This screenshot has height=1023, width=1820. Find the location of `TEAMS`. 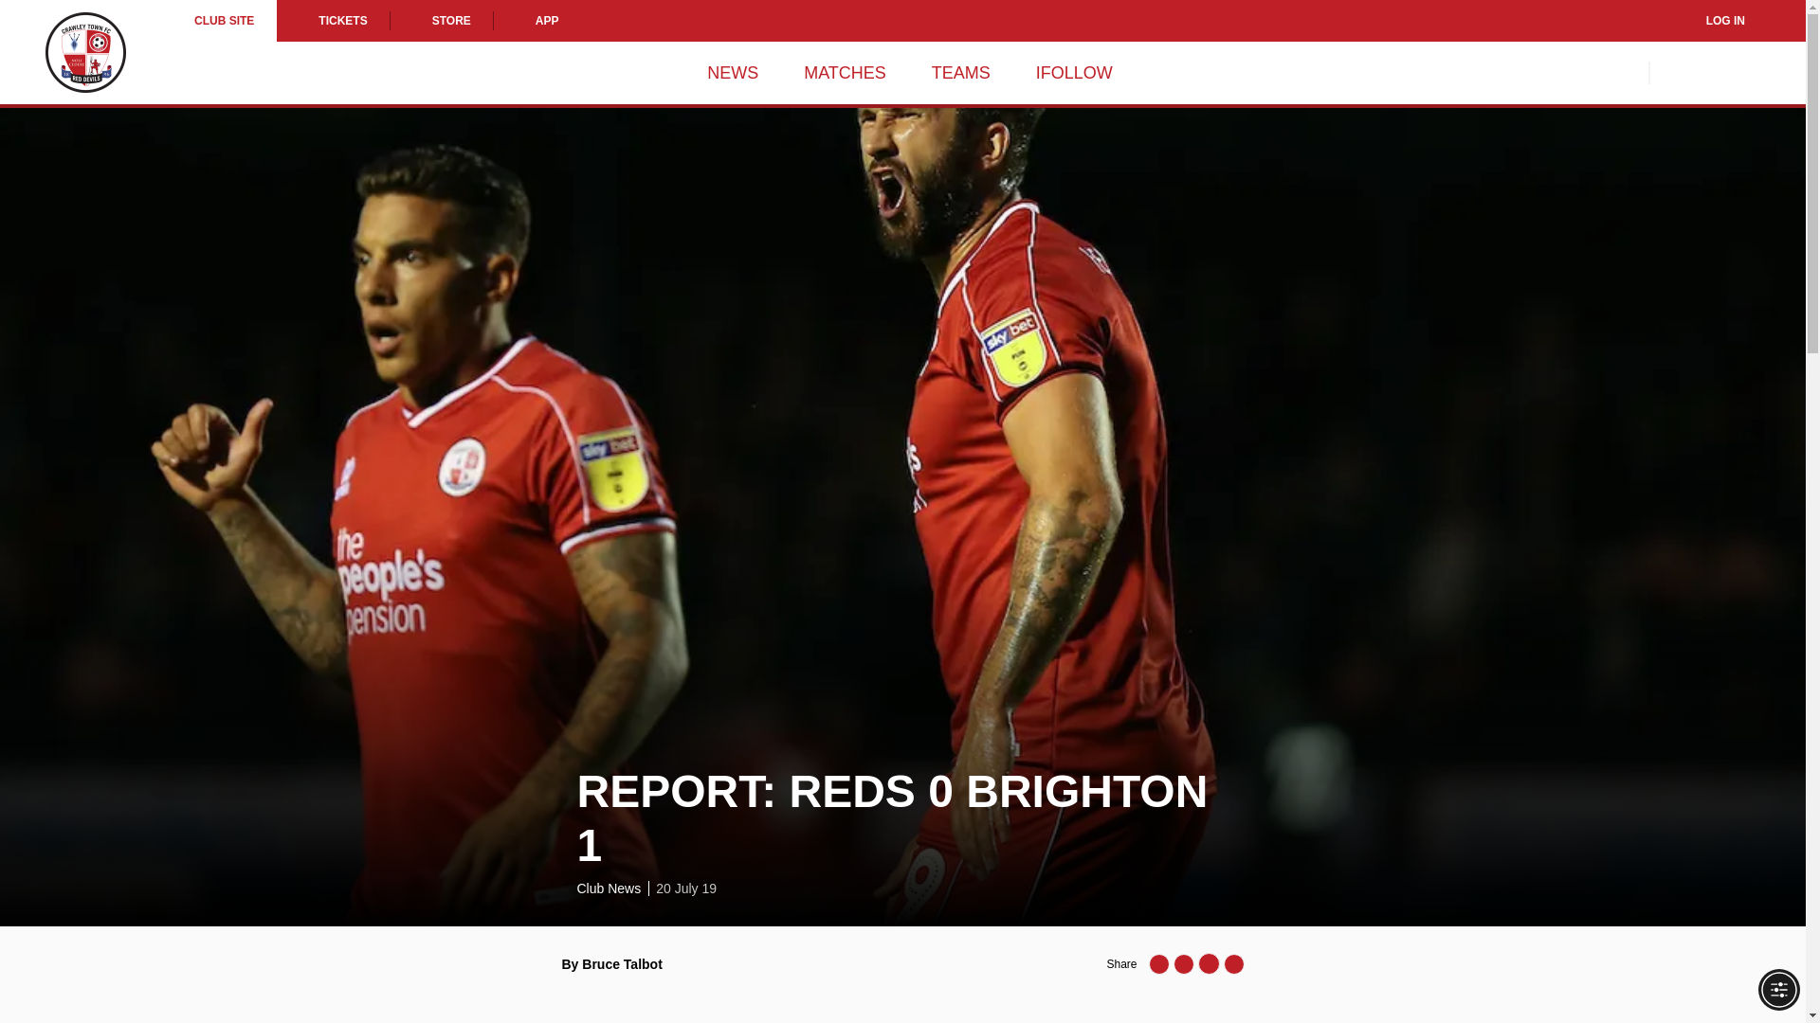

TEAMS is located at coordinates (961, 73).